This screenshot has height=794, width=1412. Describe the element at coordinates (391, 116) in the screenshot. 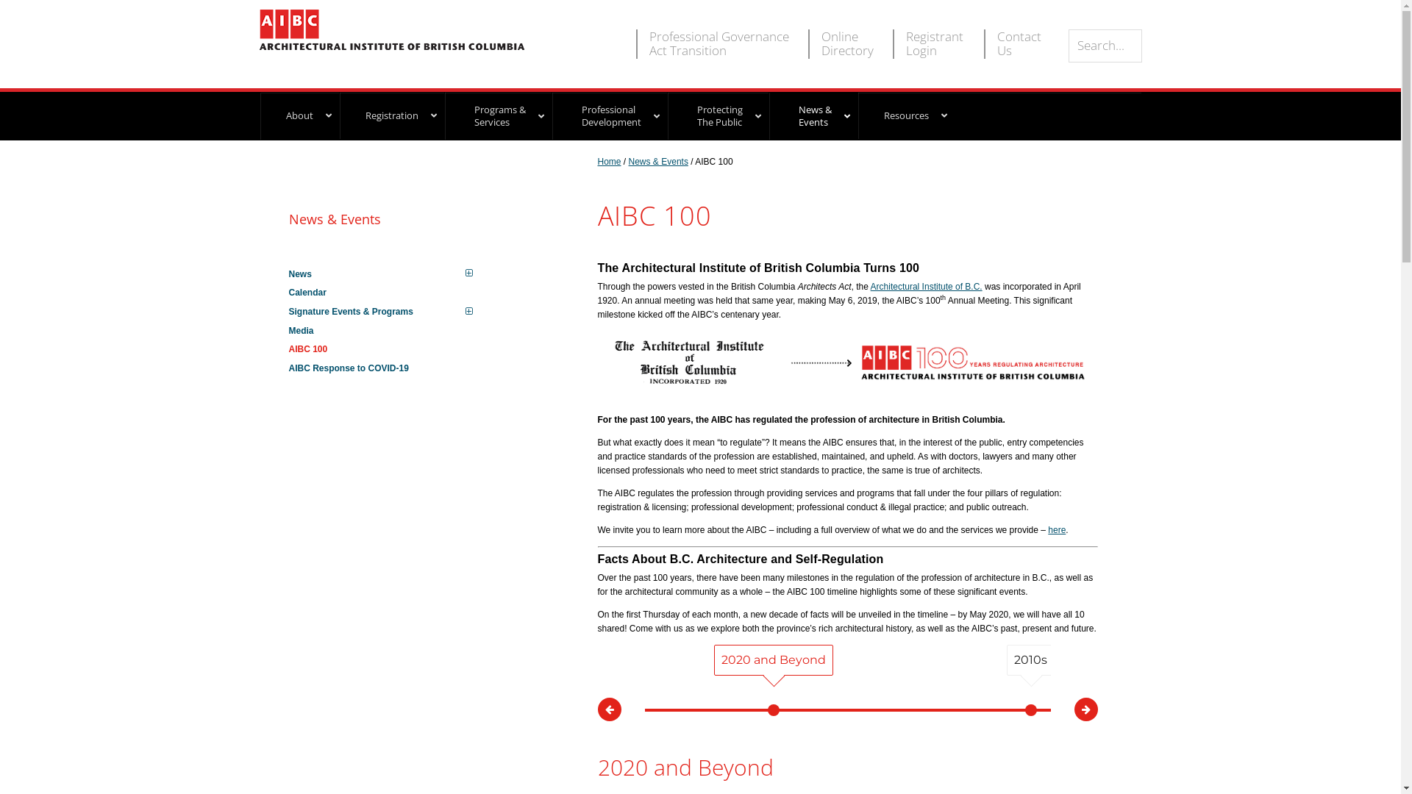

I see `Registration` at that location.